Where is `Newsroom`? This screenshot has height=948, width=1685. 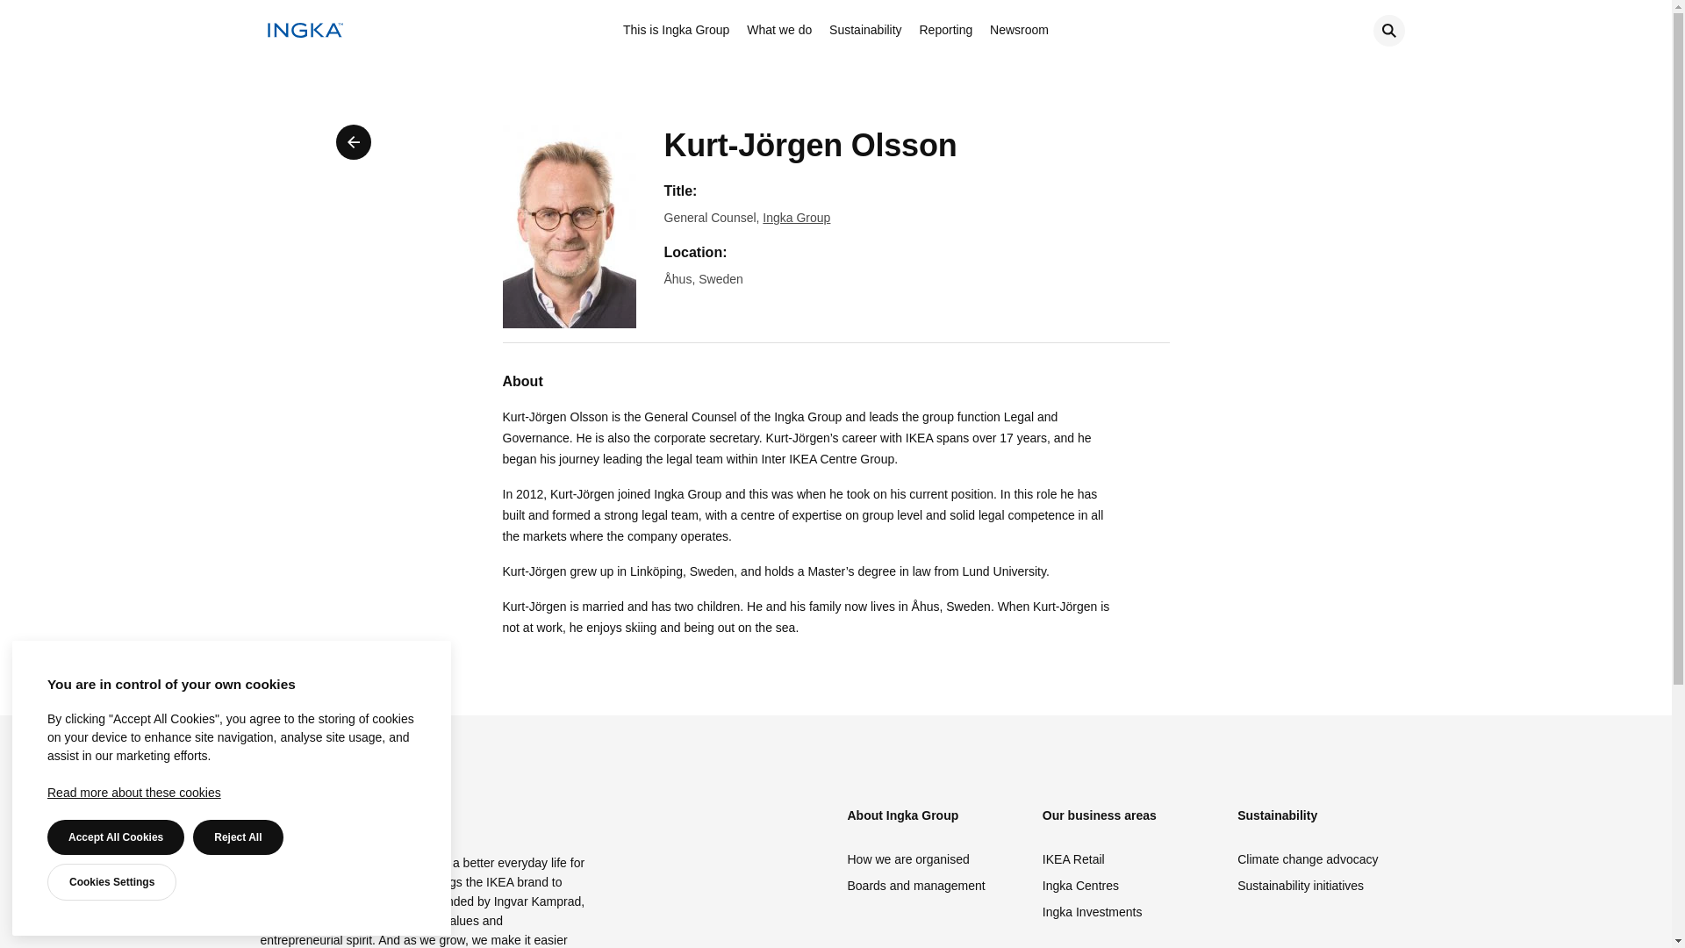 Newsroom is located at coordinates (1019, 31).